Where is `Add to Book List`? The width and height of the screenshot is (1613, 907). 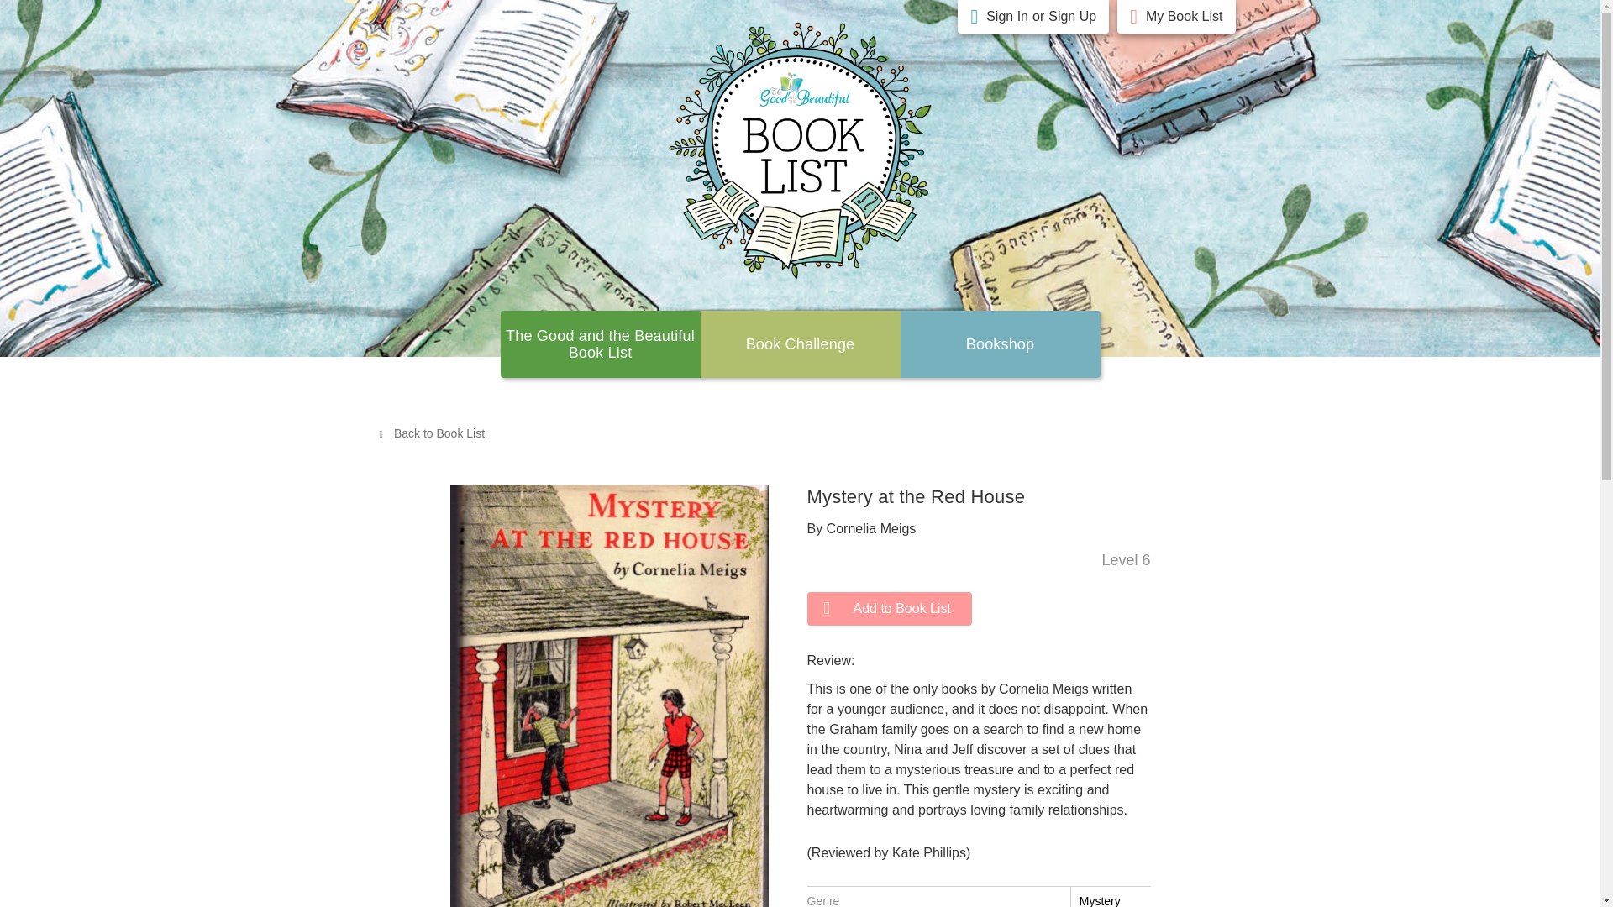
Add to Book List is located at coordinates (889, 609).